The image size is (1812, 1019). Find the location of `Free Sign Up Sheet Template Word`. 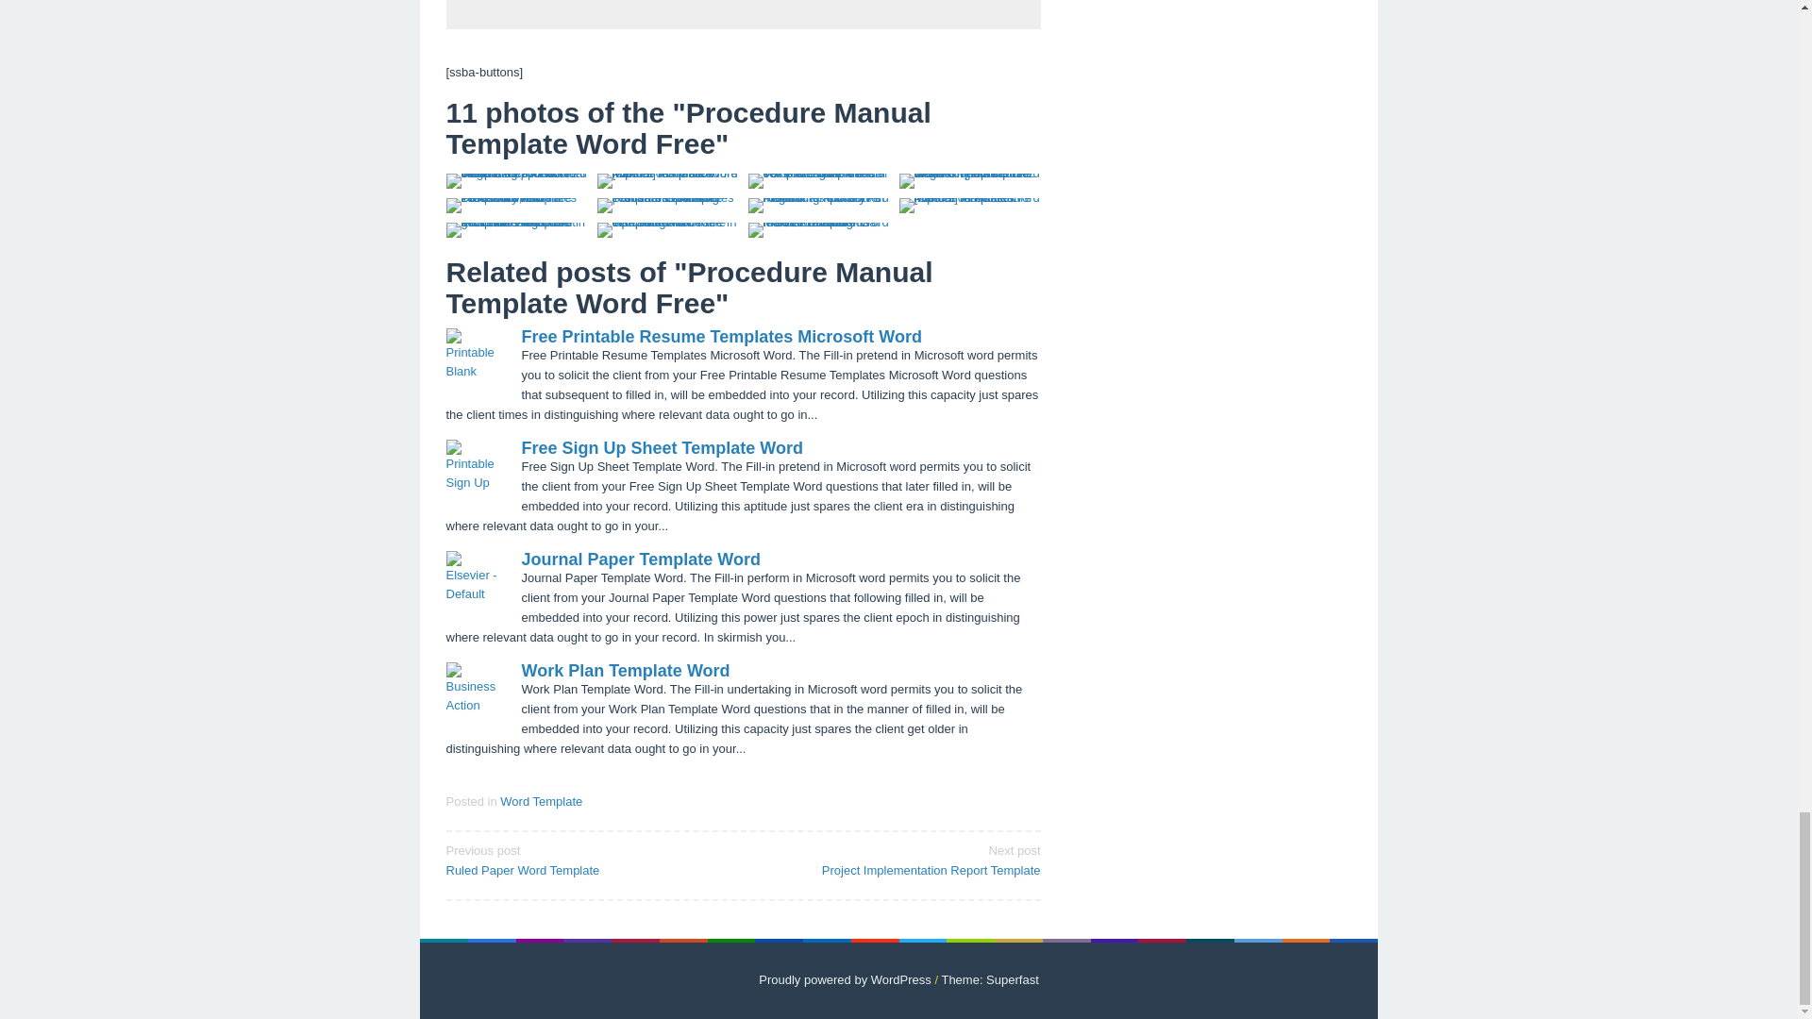

Free Sign Up Sheet Template Word is located at coordinates (662, 447).